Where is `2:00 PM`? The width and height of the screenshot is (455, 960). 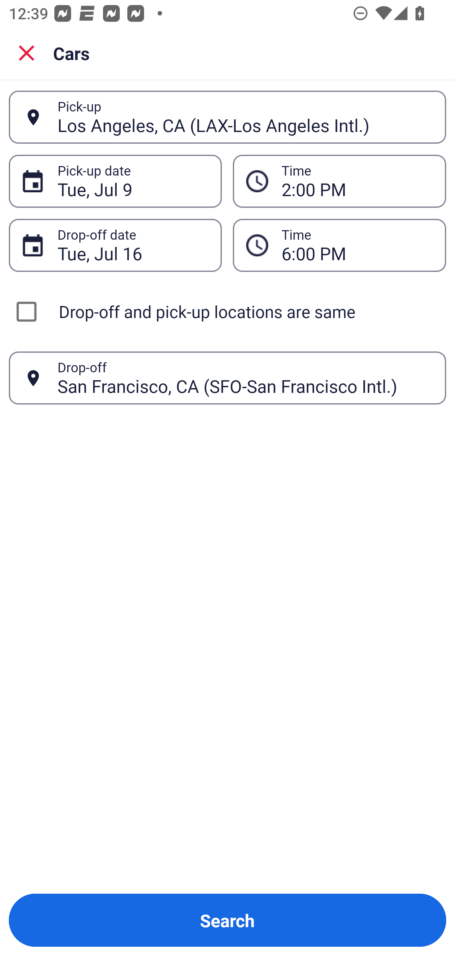 2:00 PM is located at coordinates (357, 181).